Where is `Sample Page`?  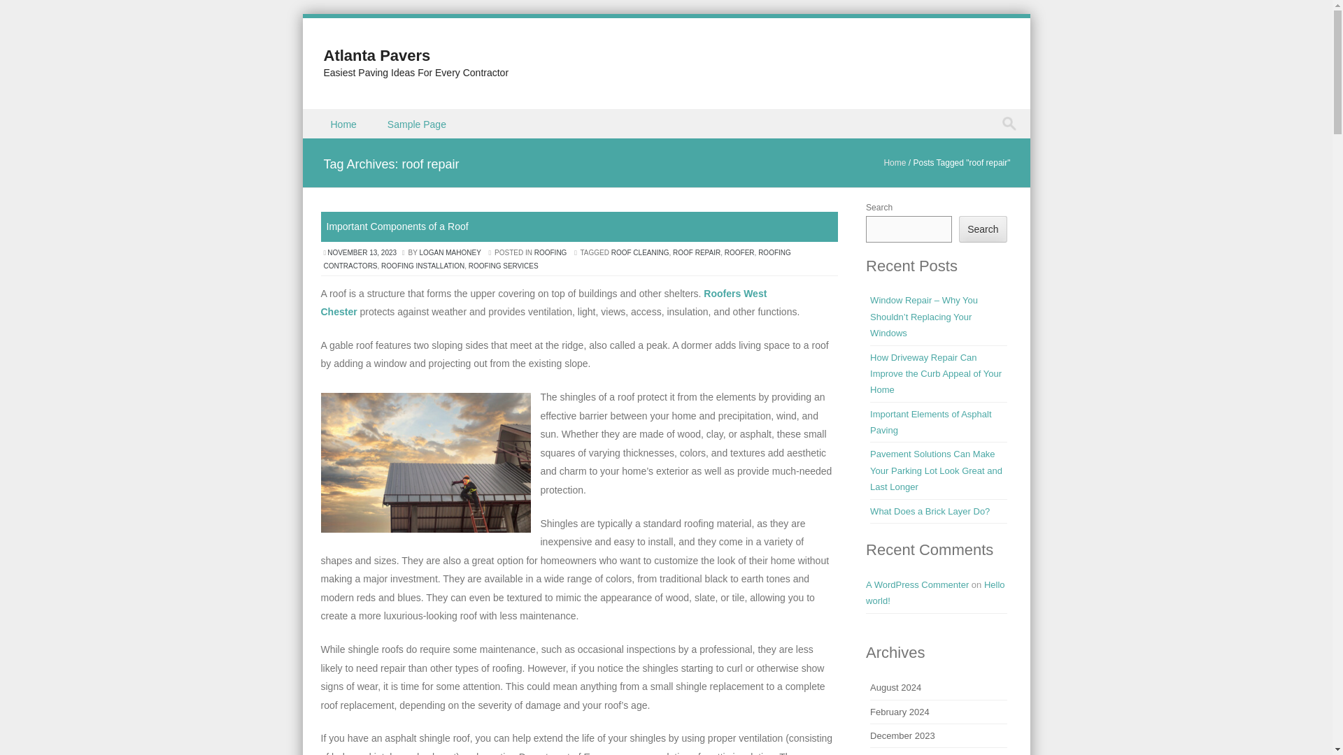
Sample Page is located at coordinates (418, 123).